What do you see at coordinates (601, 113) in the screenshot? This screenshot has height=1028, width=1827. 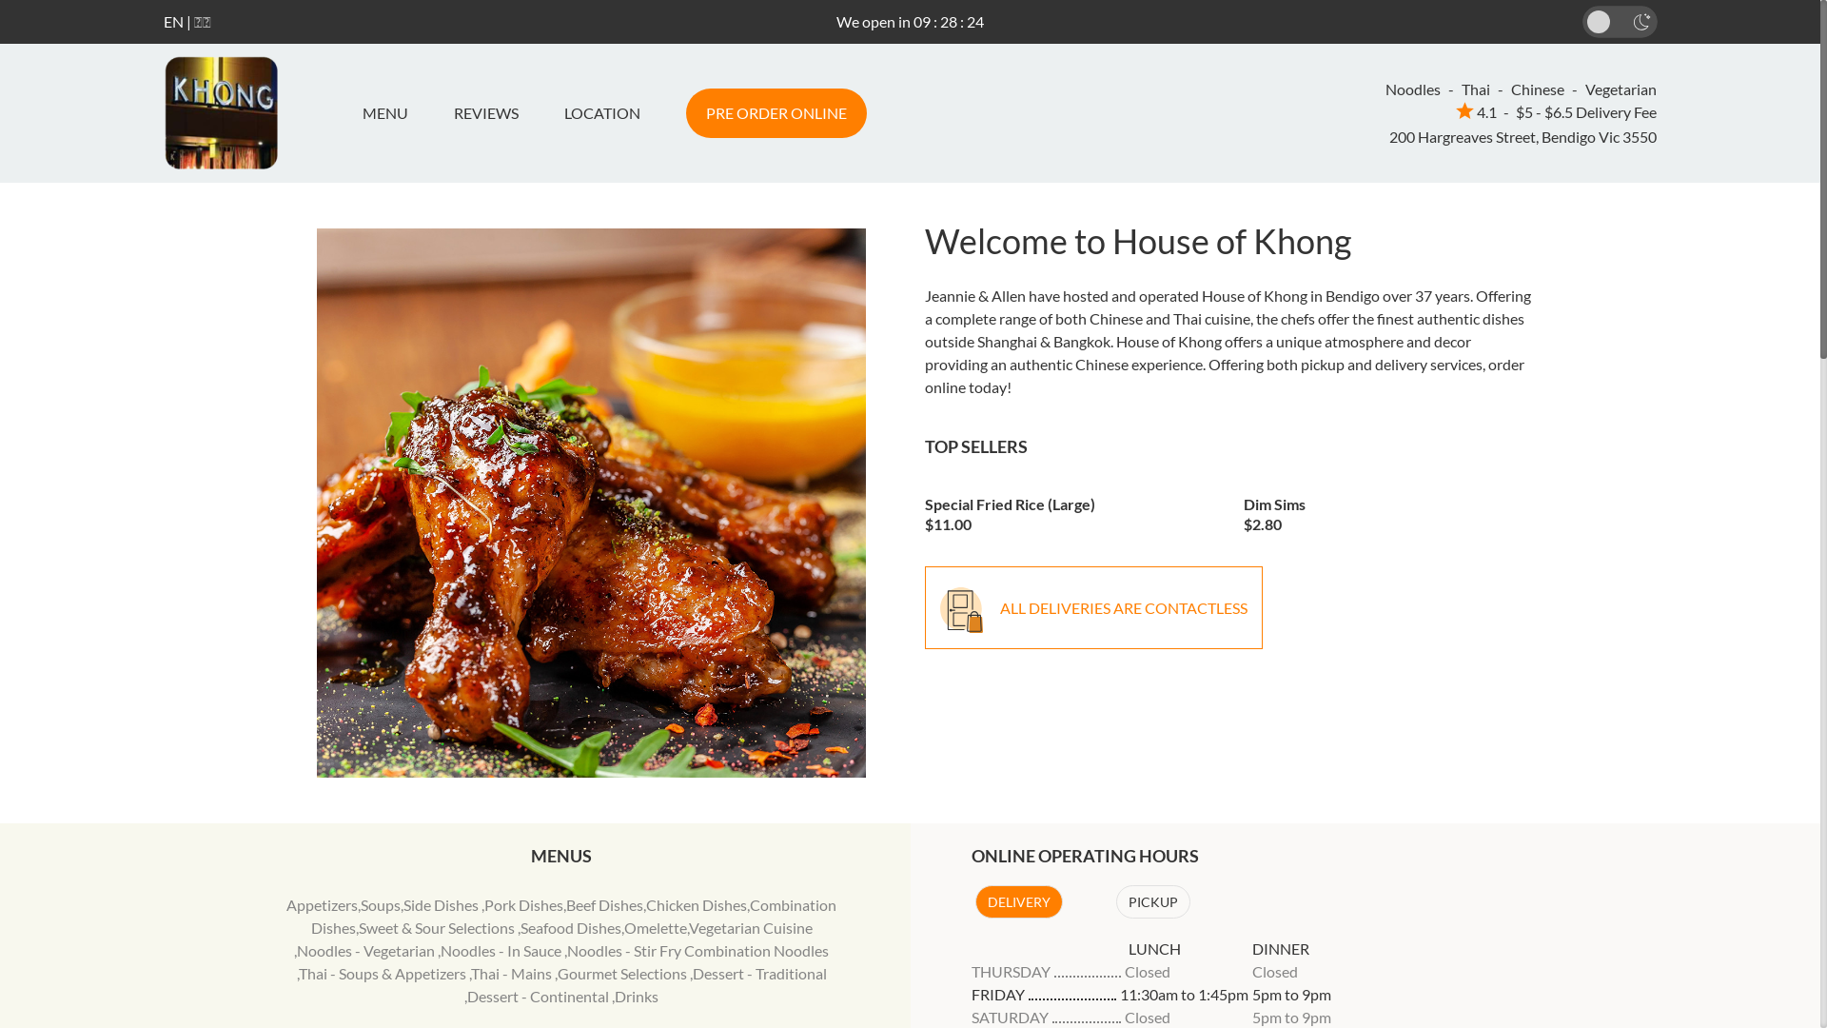 I see `LOCATION` at bounding box center [601, 113].